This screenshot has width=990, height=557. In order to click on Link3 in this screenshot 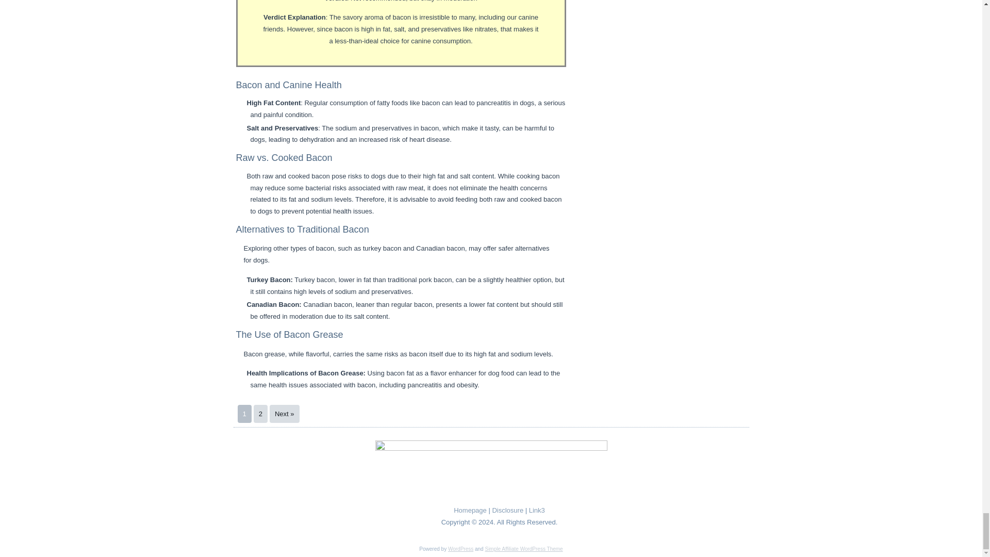, I will do `click(537, 510)`.